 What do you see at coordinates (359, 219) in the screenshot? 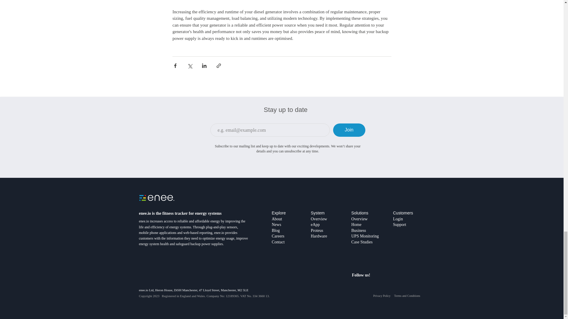
I see `Overview` at bounding box center [359, 219].